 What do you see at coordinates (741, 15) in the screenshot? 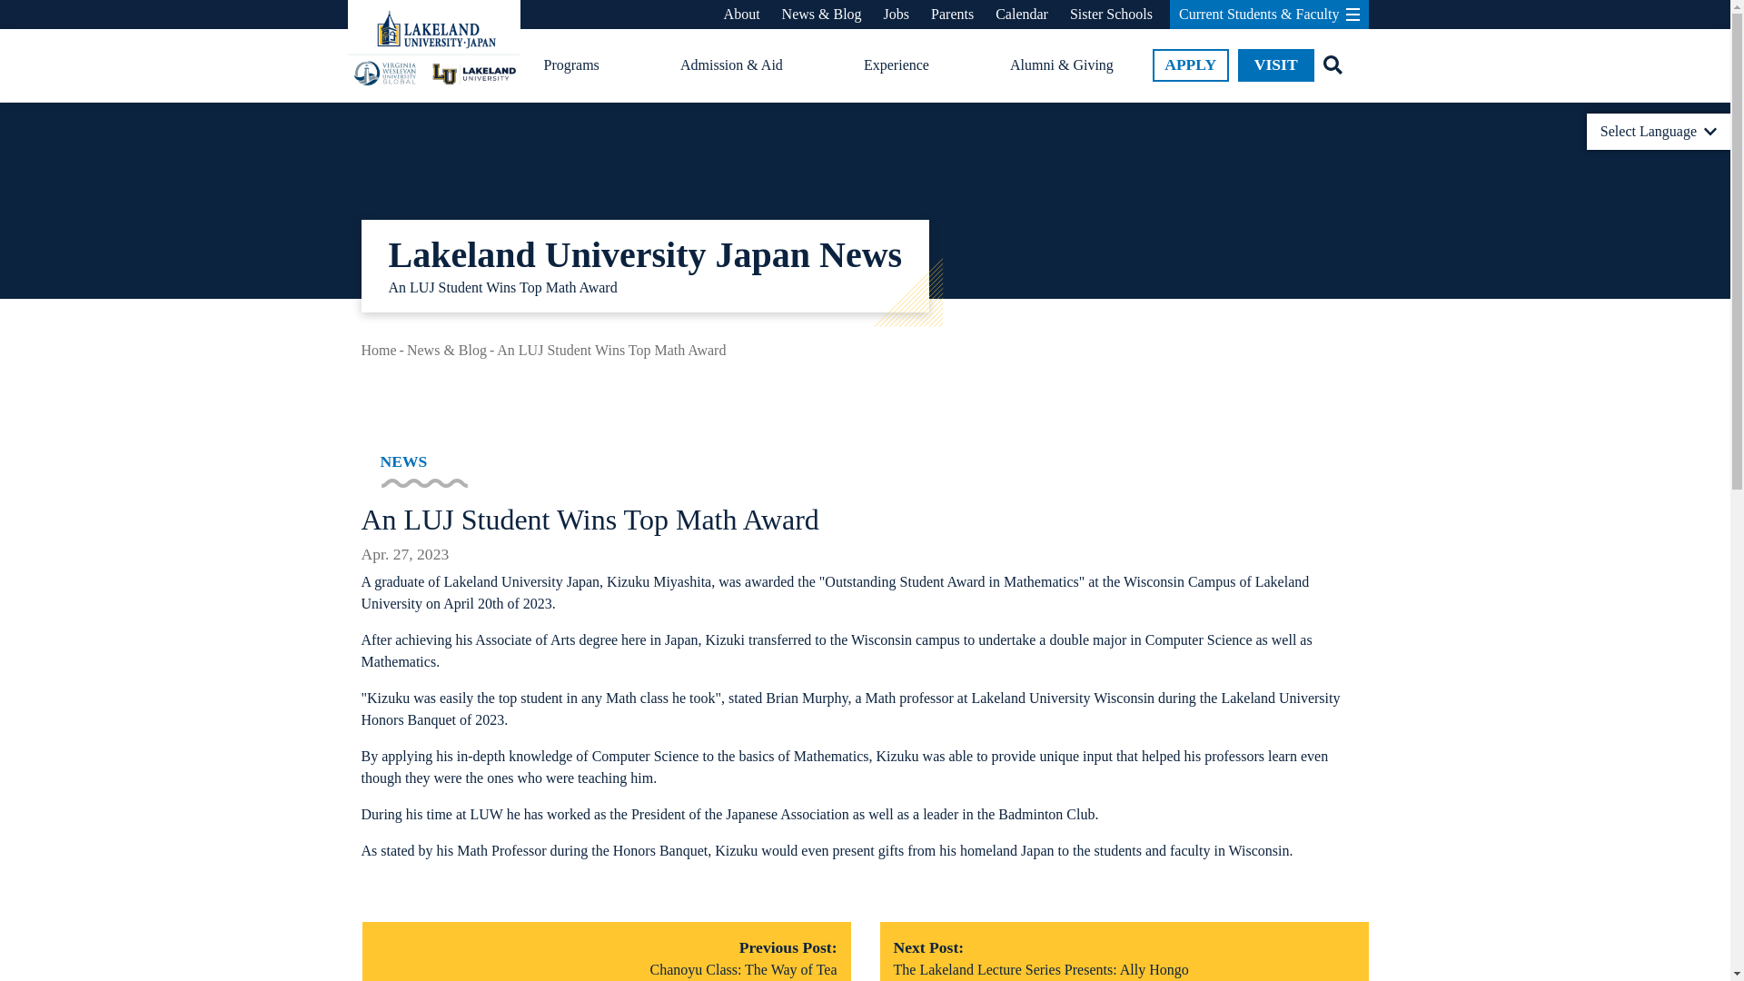
I see `About` at bounding box center [741, 15].